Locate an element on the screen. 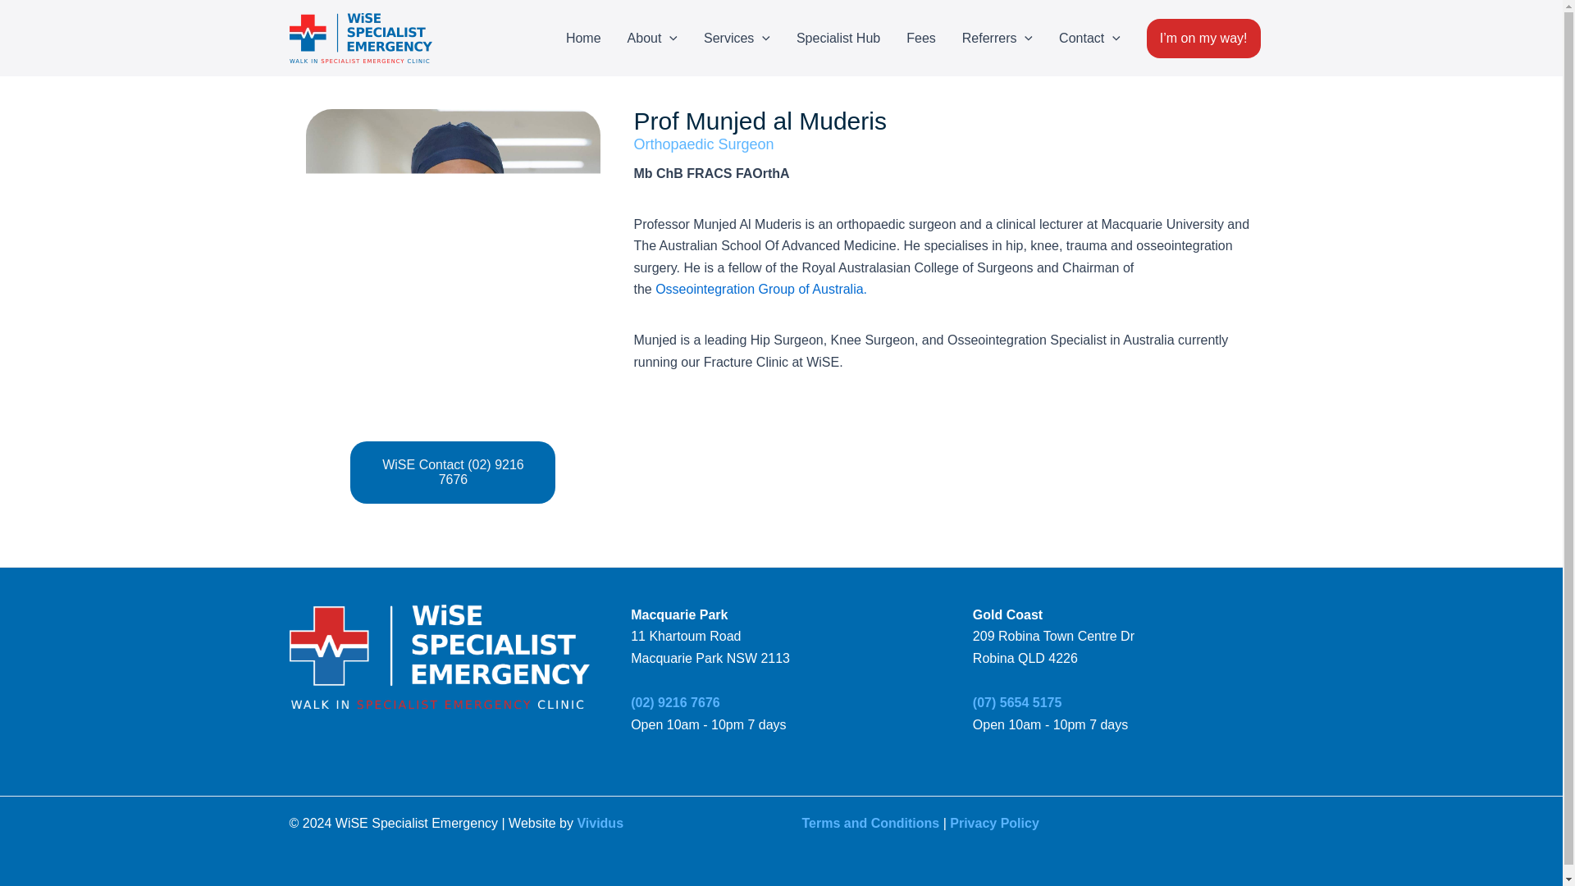  About is located at coordinates (652, 38).